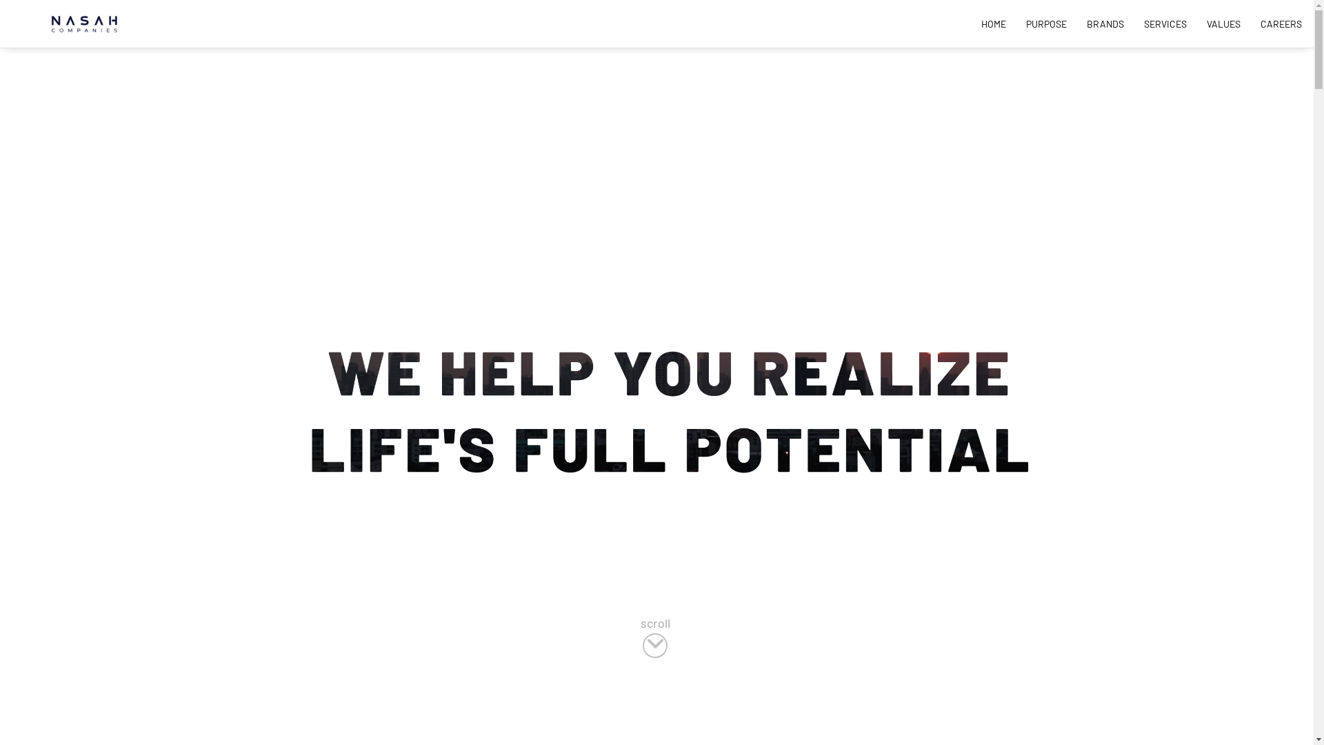 Image resolution: width=1324 pixels, height=745 pixels. Describe the element at coordinates (1223, 23) in the screenshot. I see `VALUES` at that location.